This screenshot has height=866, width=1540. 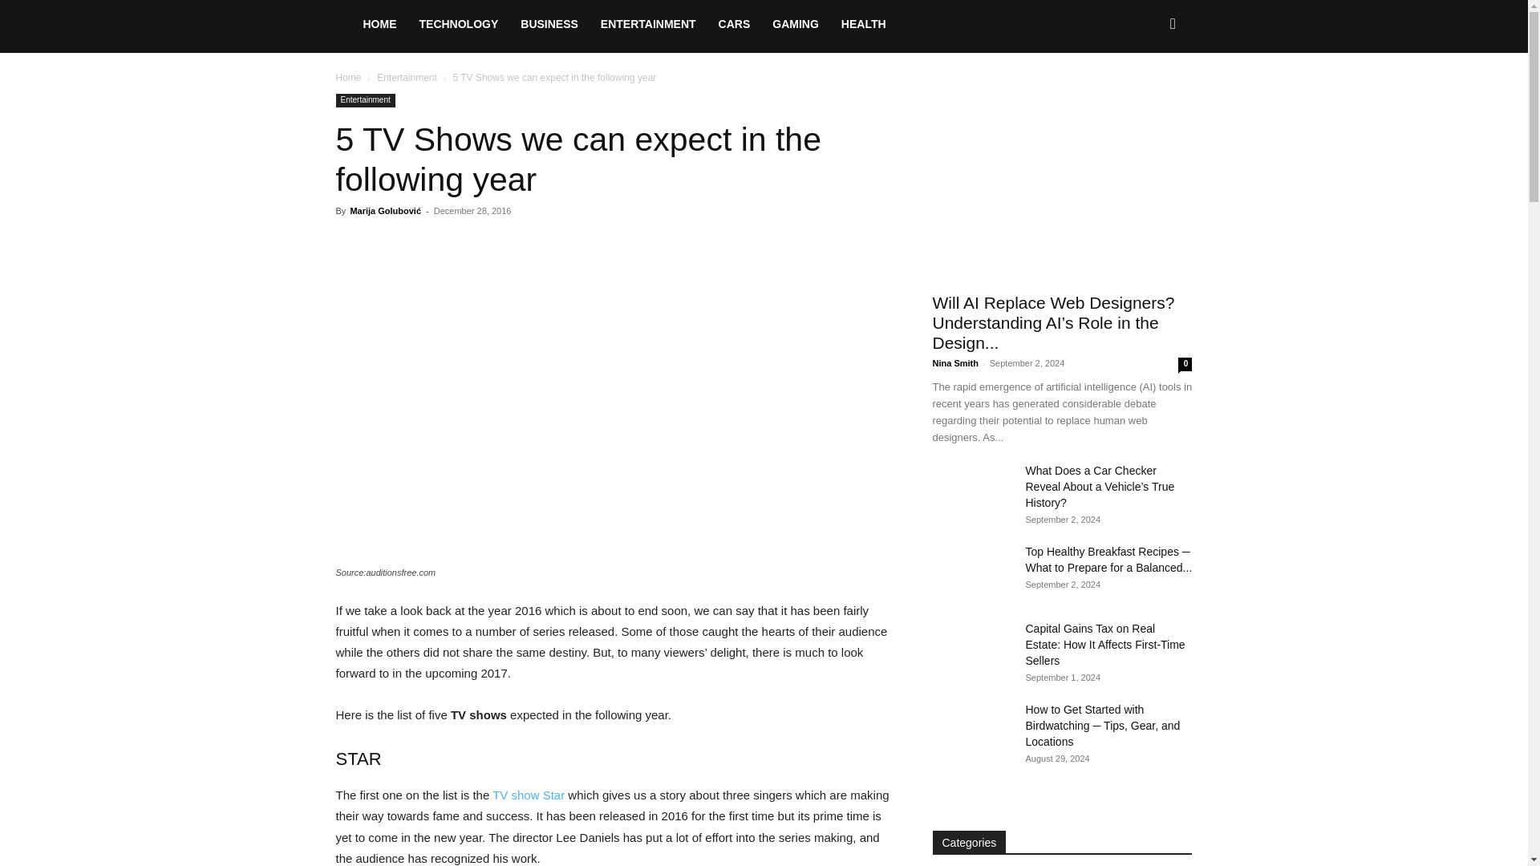 I want to click on ENTERTAINMENT, so click(x=648, y=24).